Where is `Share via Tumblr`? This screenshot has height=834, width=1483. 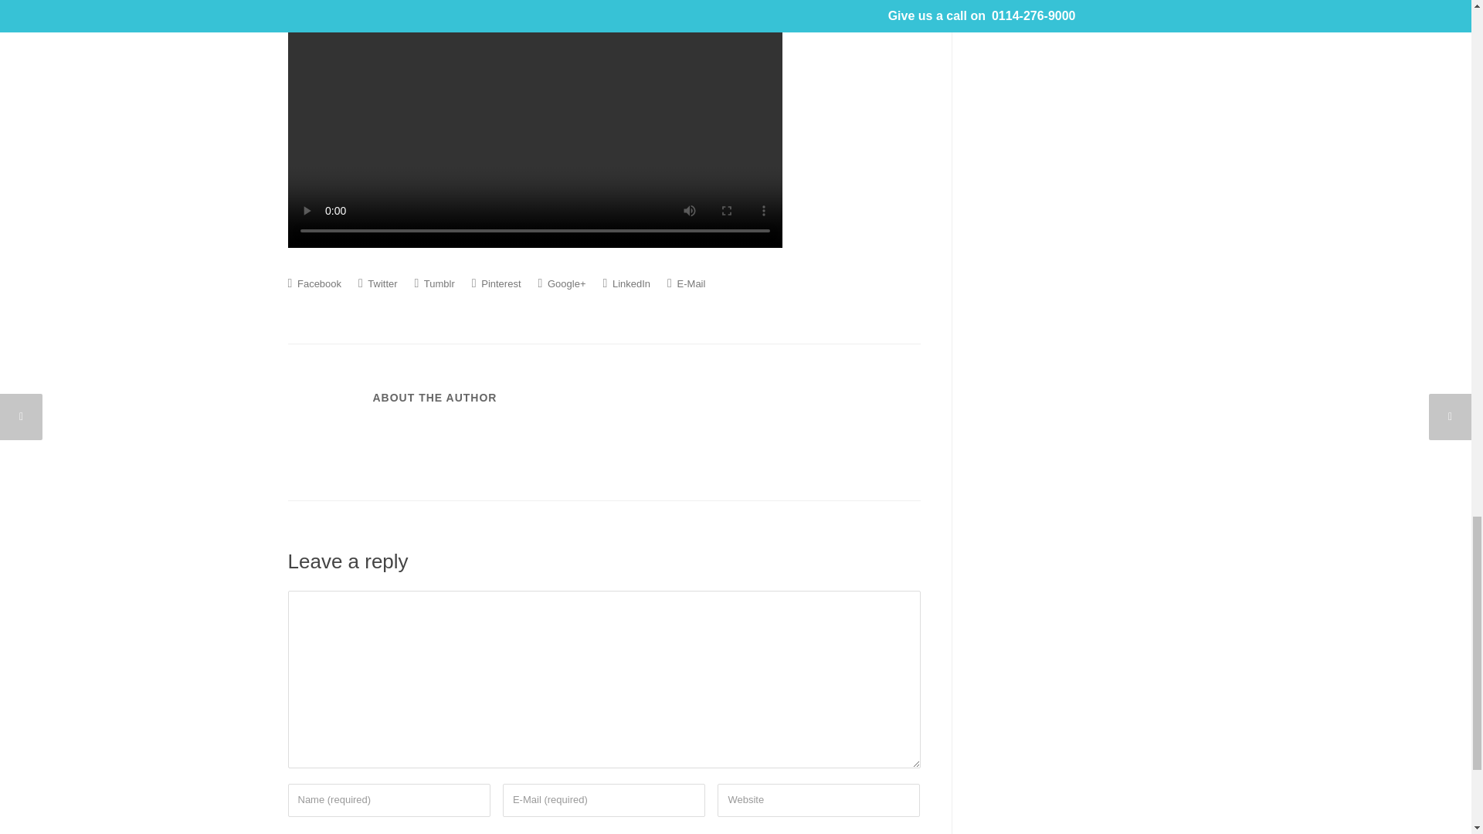 Share via Tumblr is located at coordinates (435, 283).